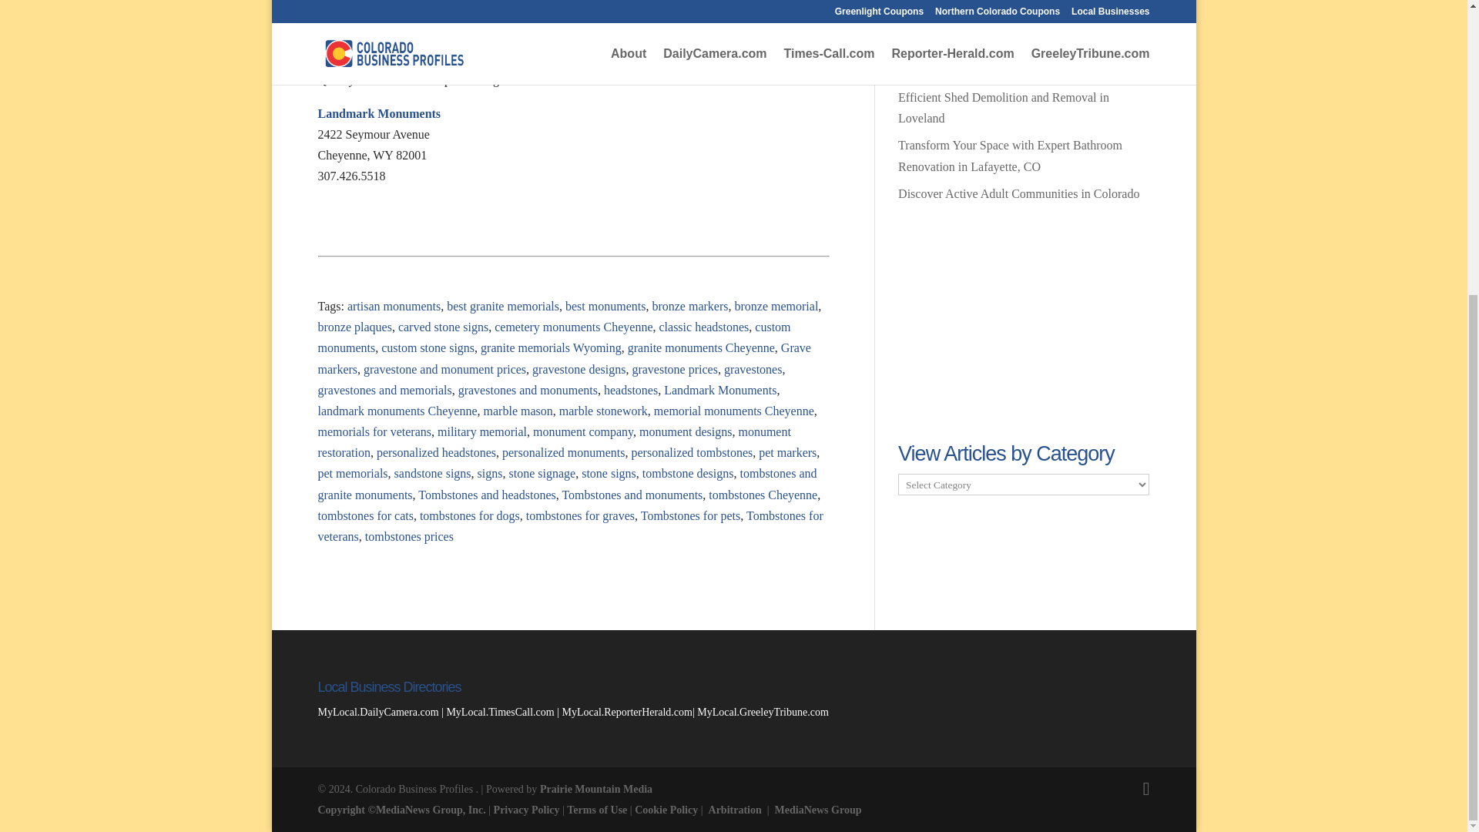 The width and height of the screenshot is (1479, 832). Describe the element at coordinates (674, 368) in the screenshot. I see `gravestone prices` at that location.